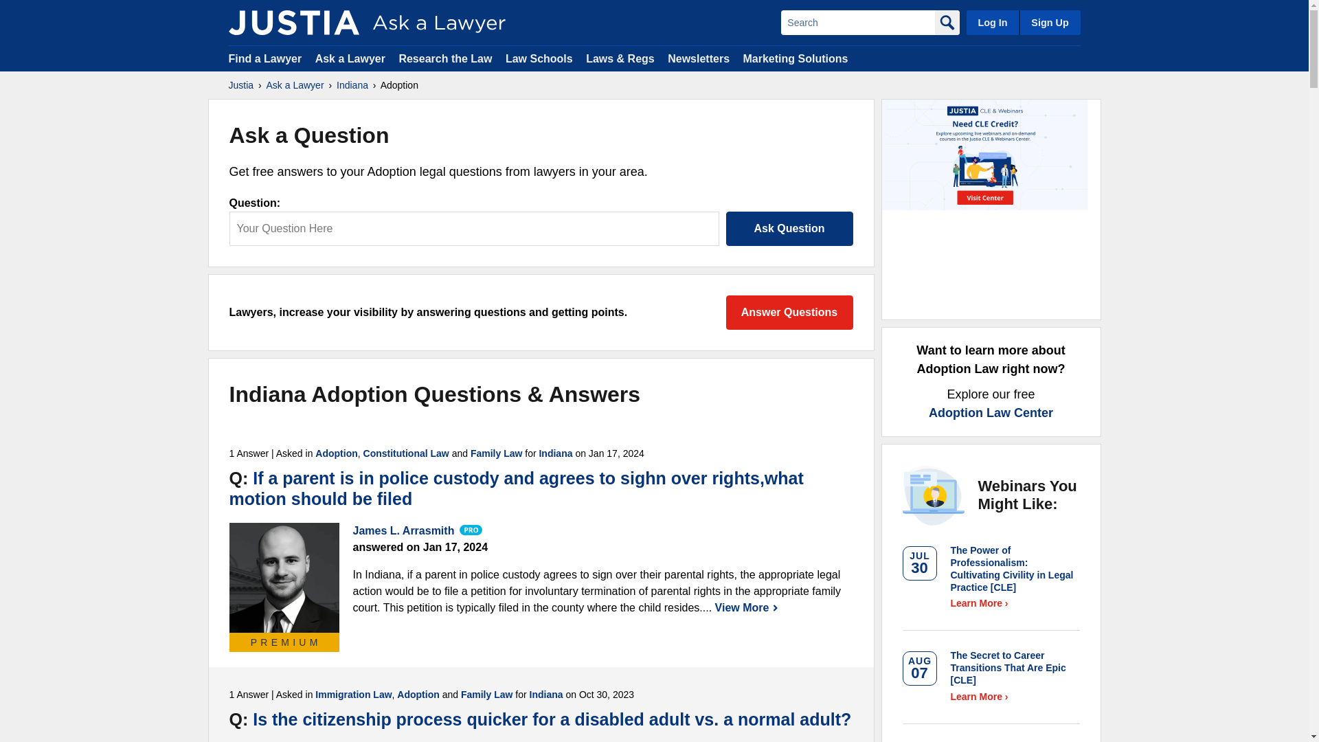 The image size is (1319, 742). Describe the element at coordinates (698, 58) in the screenshot. I see `Newsletters` at that location.